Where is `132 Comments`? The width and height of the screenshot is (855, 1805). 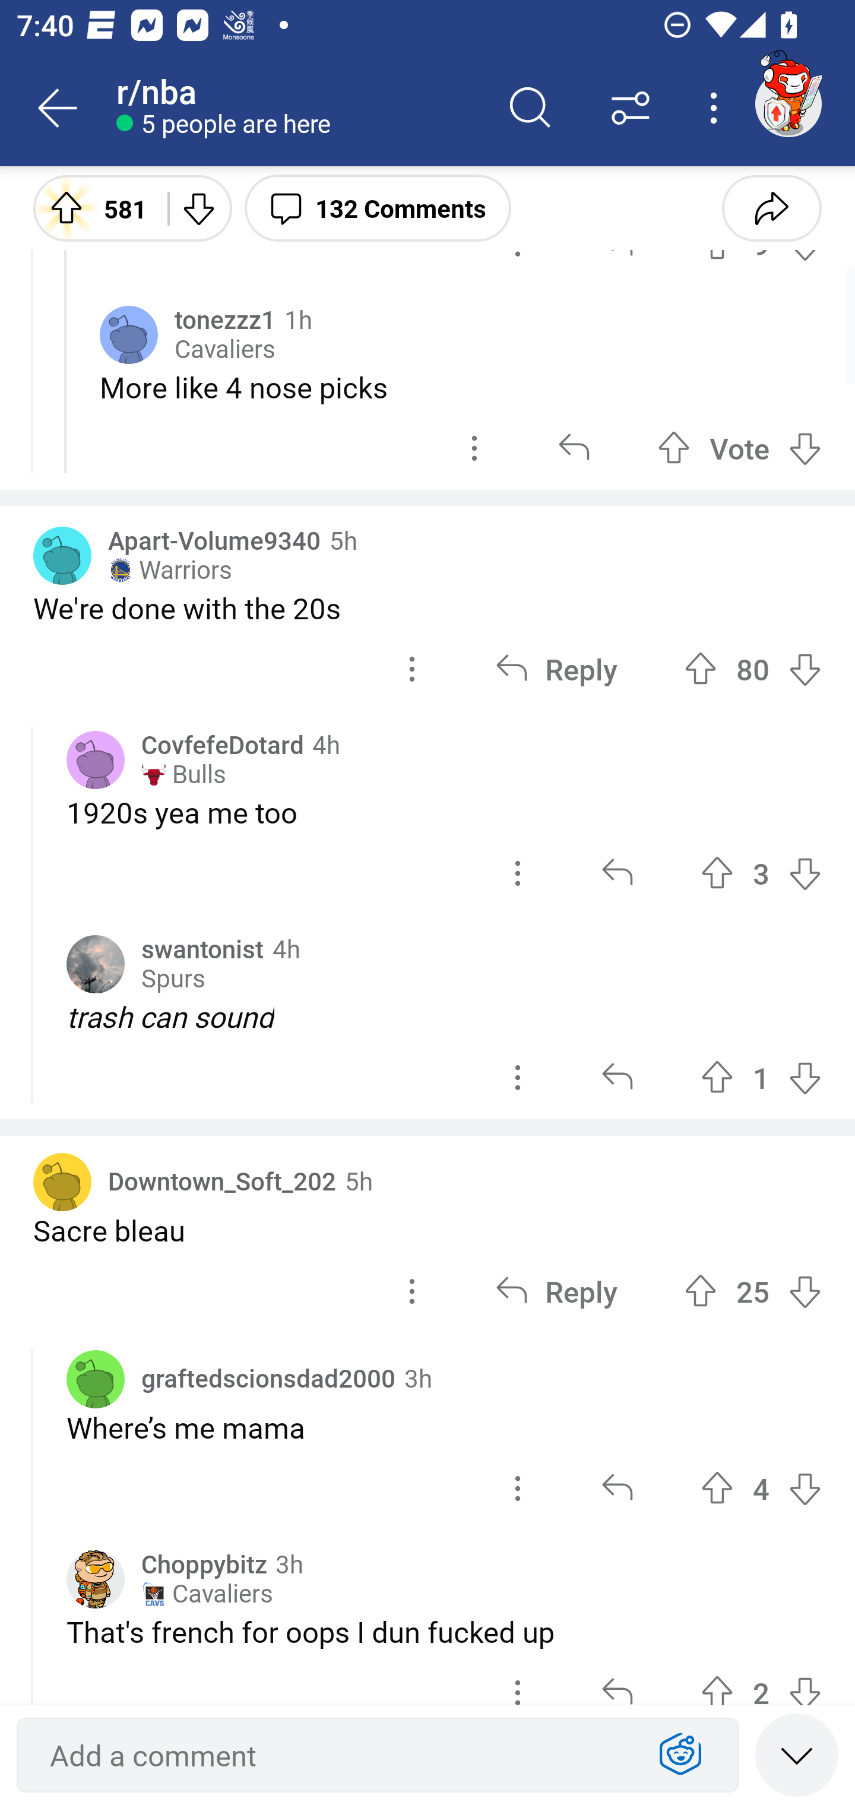 132 Comments is located at coordinates (378, 207).